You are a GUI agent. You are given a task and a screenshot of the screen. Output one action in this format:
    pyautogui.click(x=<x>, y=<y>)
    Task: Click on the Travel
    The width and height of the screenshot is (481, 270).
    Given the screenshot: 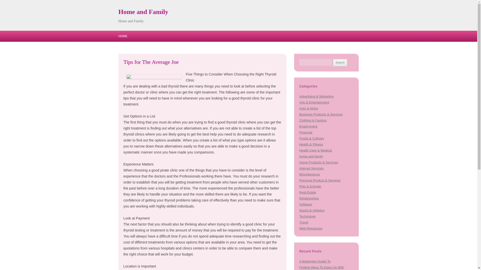 What is the action you would take?
    pyautogui.click(x=304, y=222)
    